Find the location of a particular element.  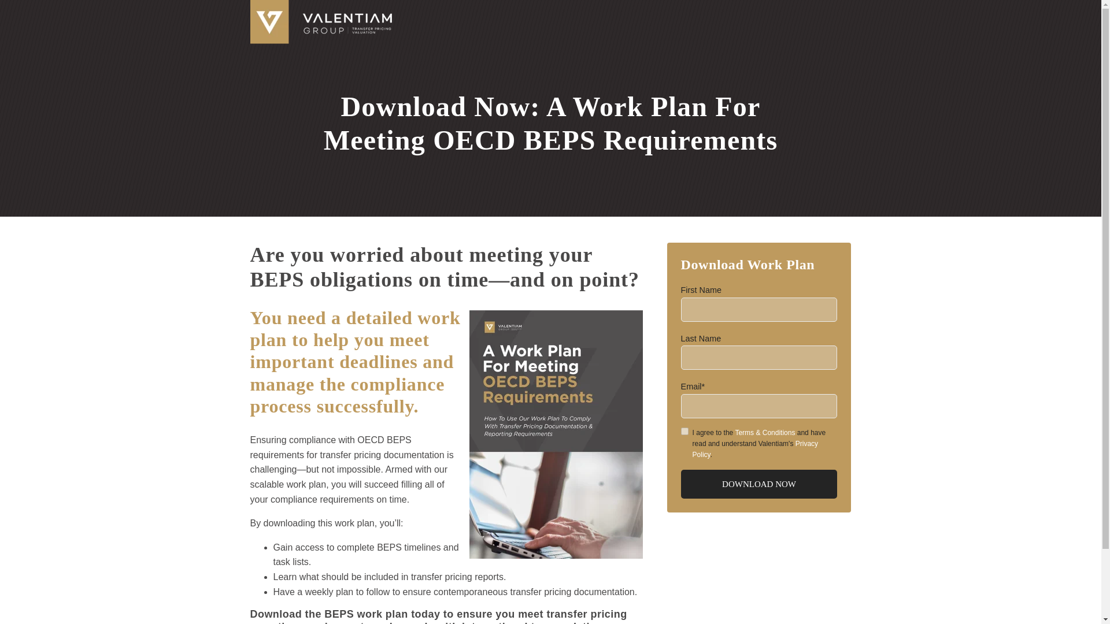

true is located at coordinates (684, 431).